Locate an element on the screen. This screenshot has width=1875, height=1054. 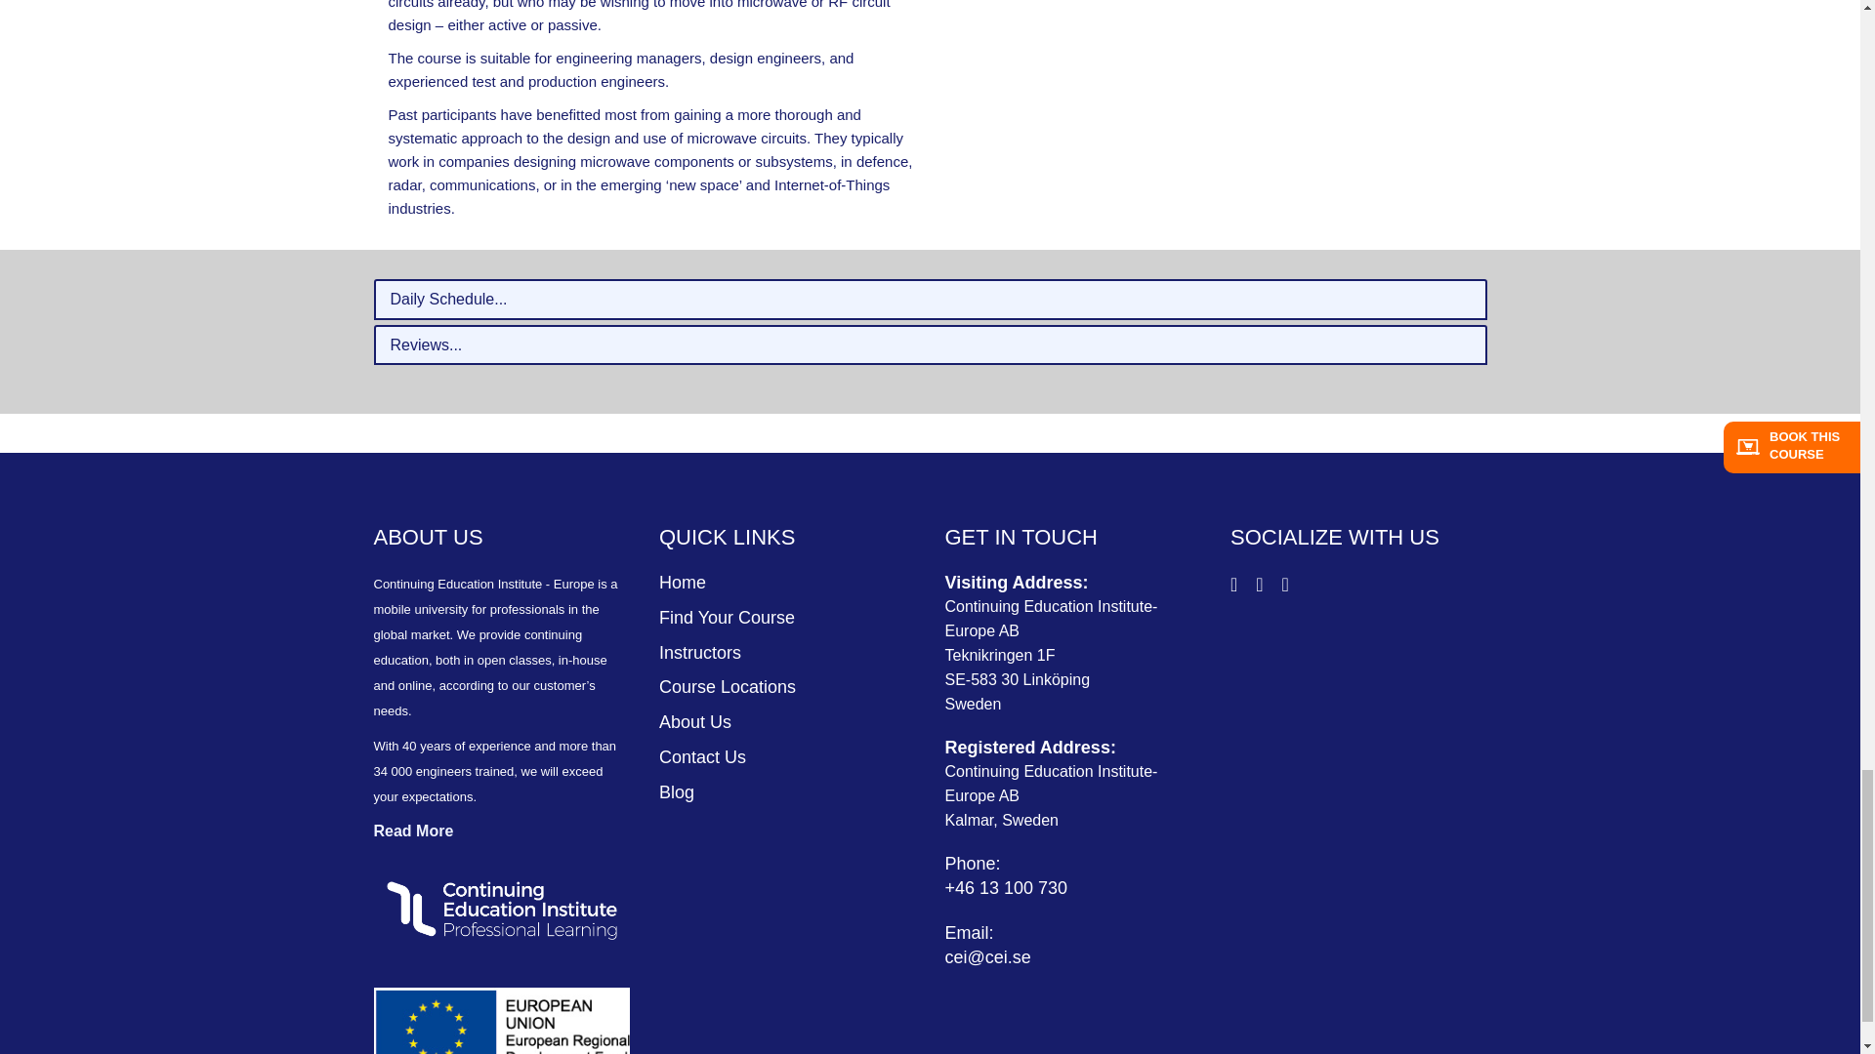
Instructors is located at coordinates (699, 652).